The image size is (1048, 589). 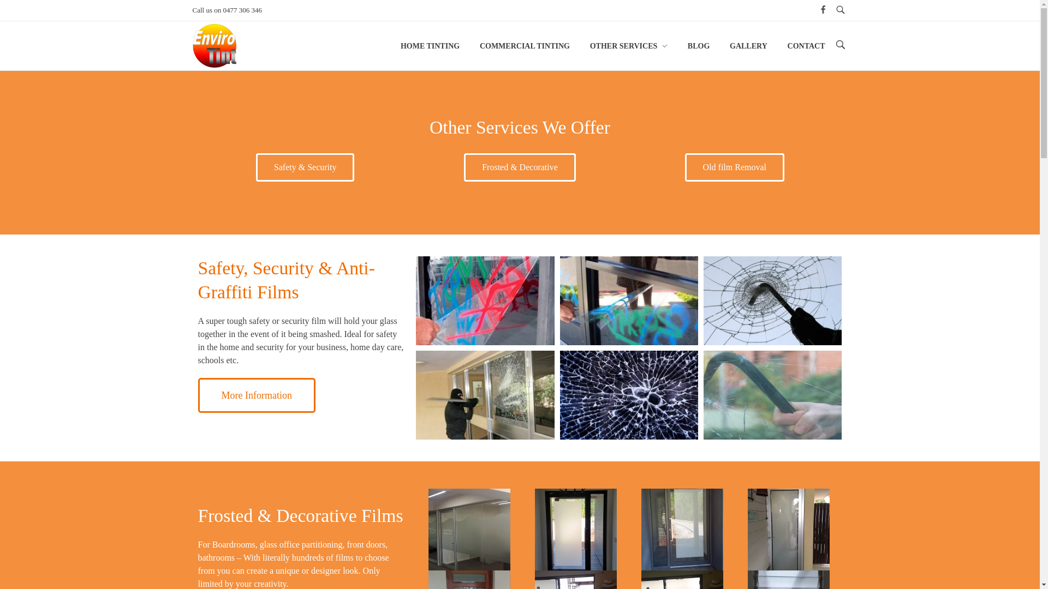 What do you see at coordinates (436, 46) in the screenshot?
I see `HOME TINTING` at bounding box center [436, 46].